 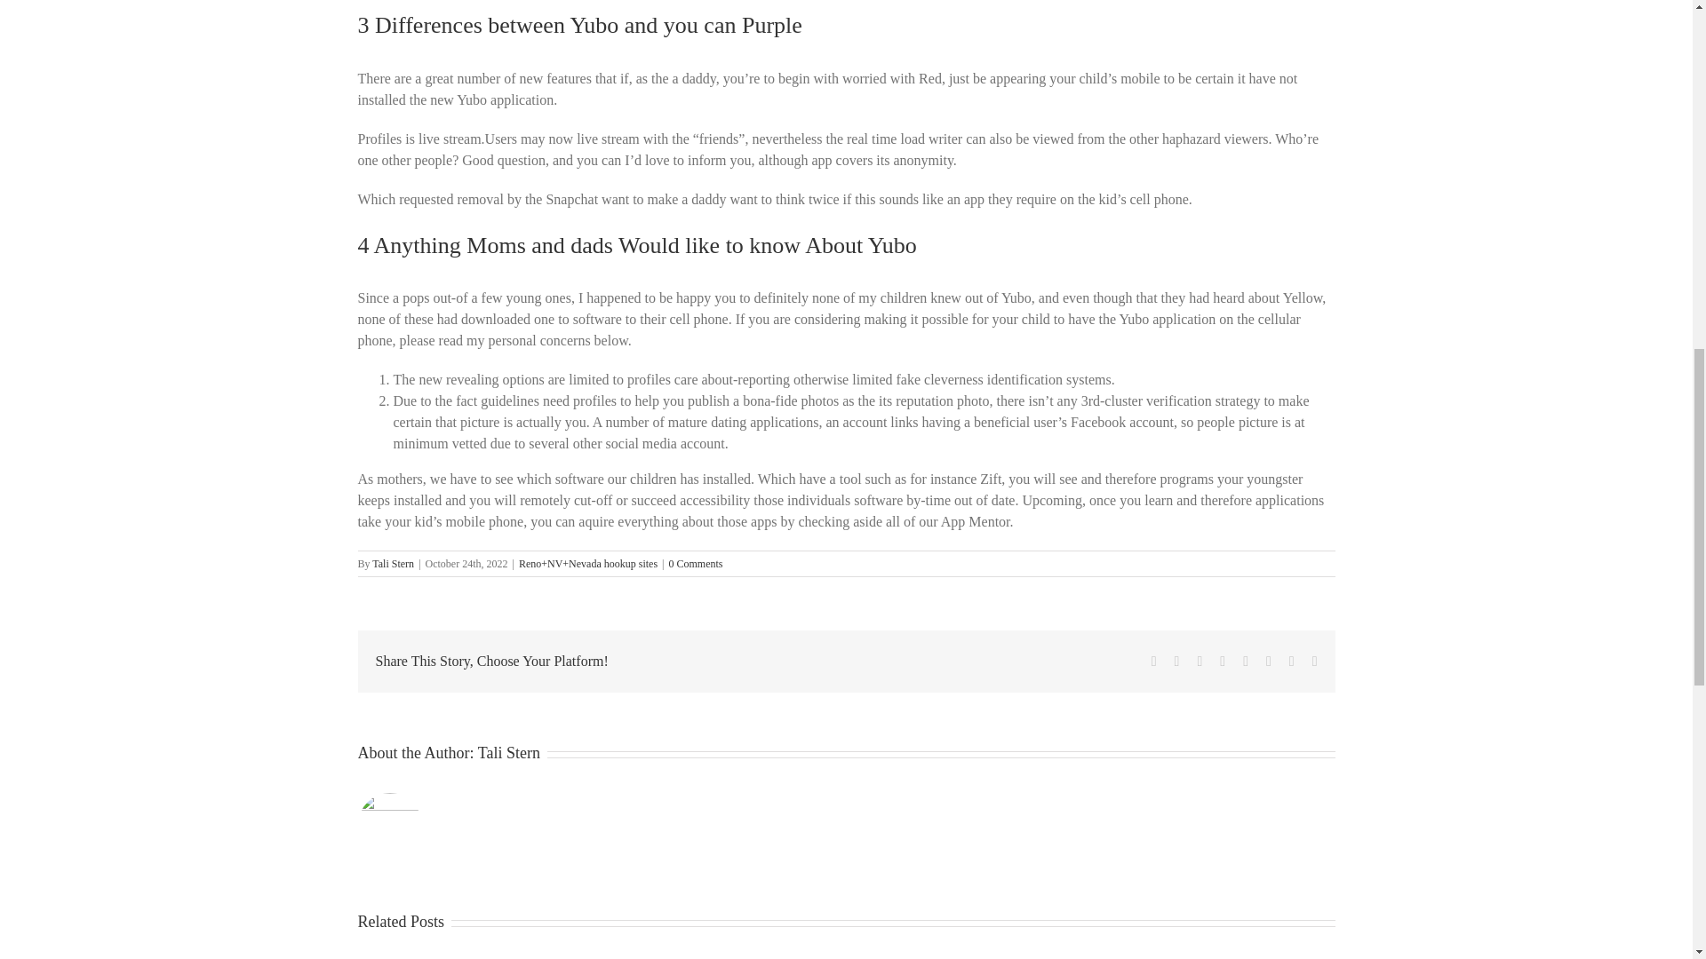 What do you see at coordinates (1246, 661) in the screenshot?
I see `Tumblr` at bounding box center [1246, 661].